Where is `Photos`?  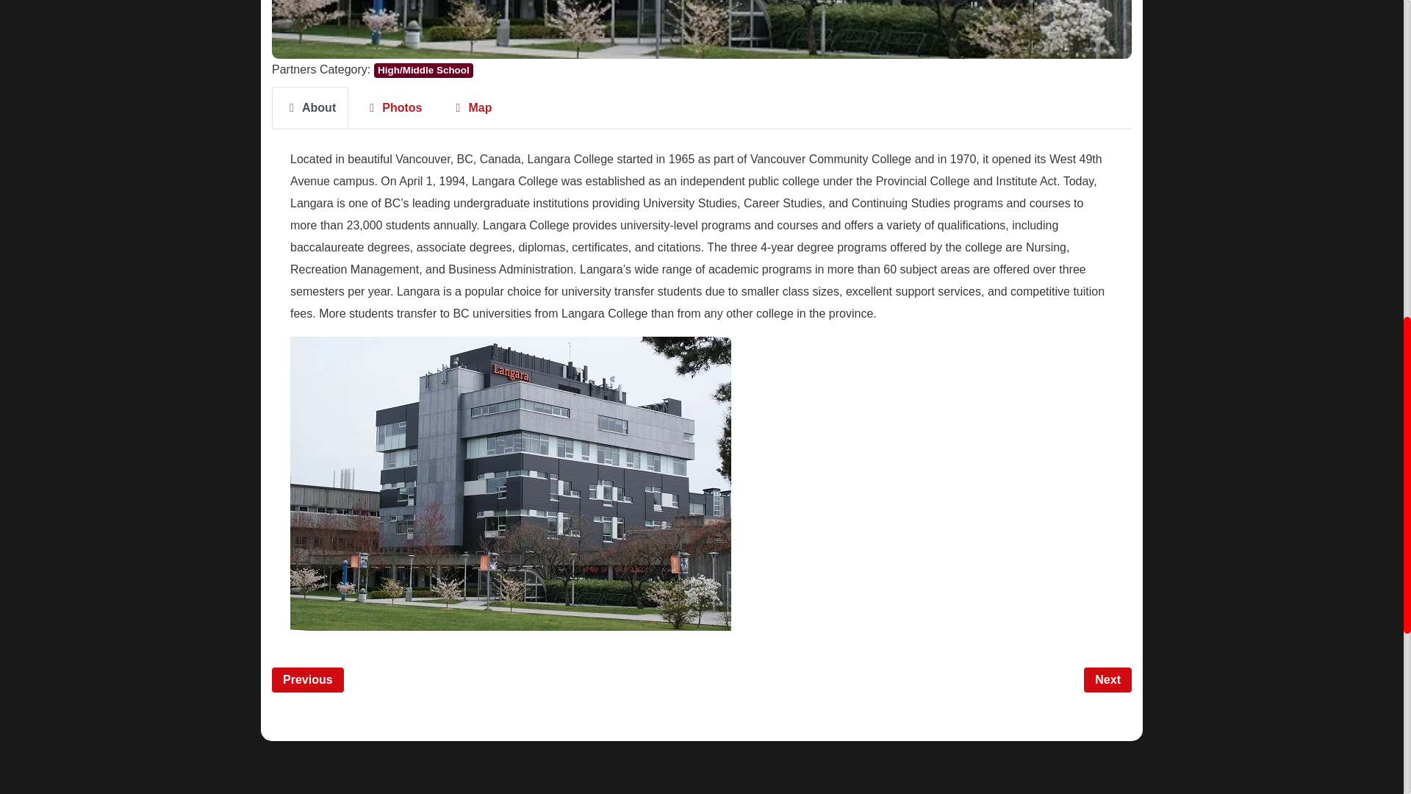
Photos is located at coordinates (392, 107).